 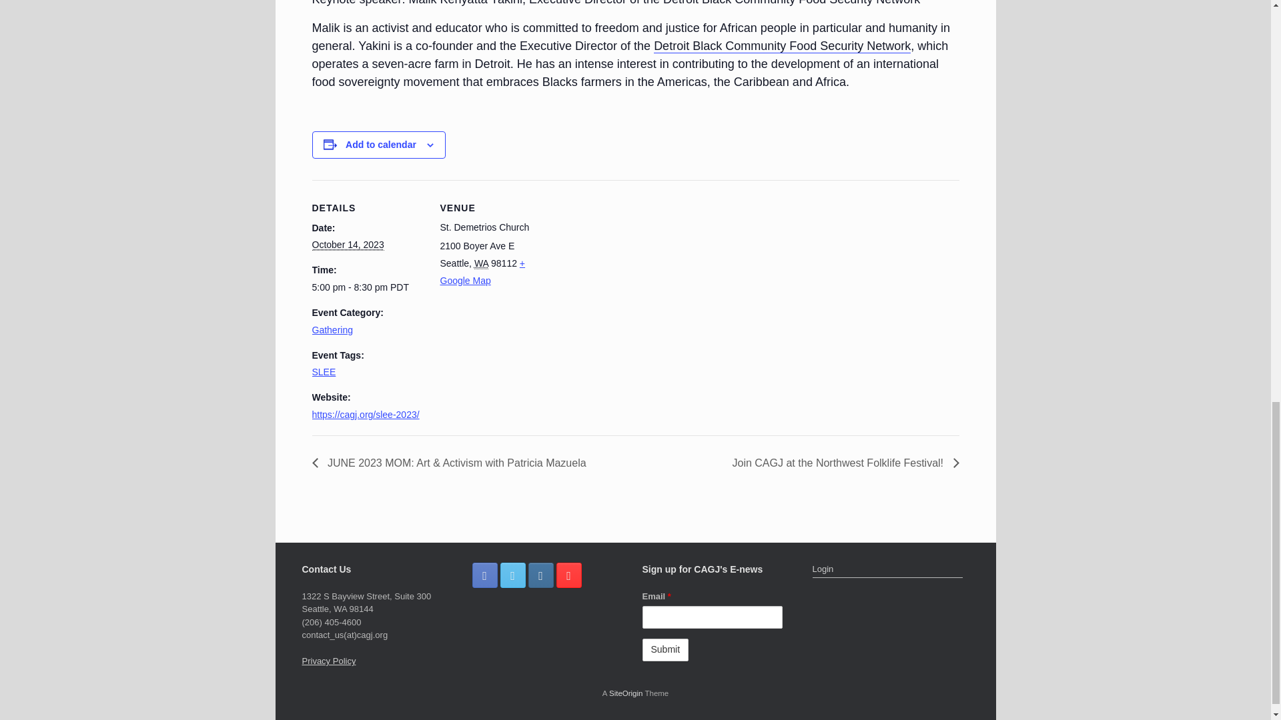 What do you see at coordinates (480, 263) in the screenshot?
I see `Washington` at bounding box center [480, 263].